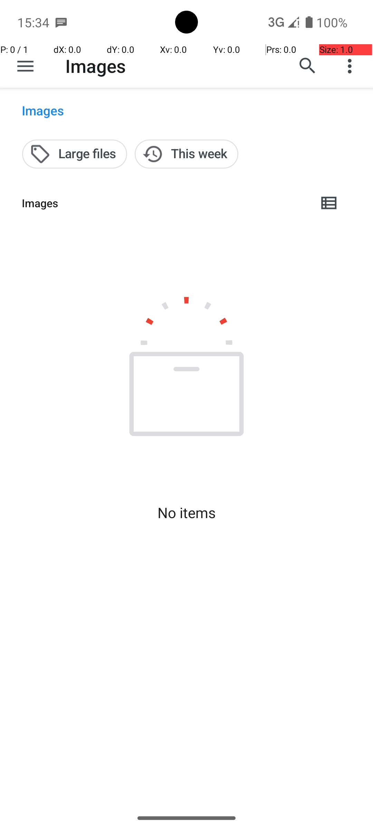 The height and width of the screenshot is (829, 373). Describe the element at coordinates (186, 513) in the screenshot. I see `No items` at that location.